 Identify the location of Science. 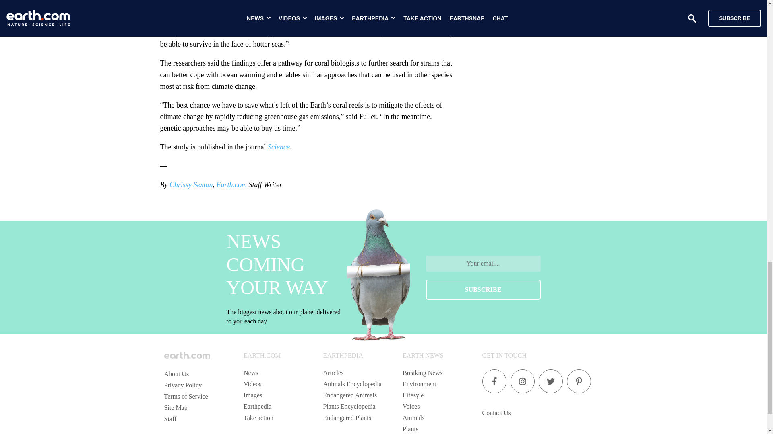
(279, 147).